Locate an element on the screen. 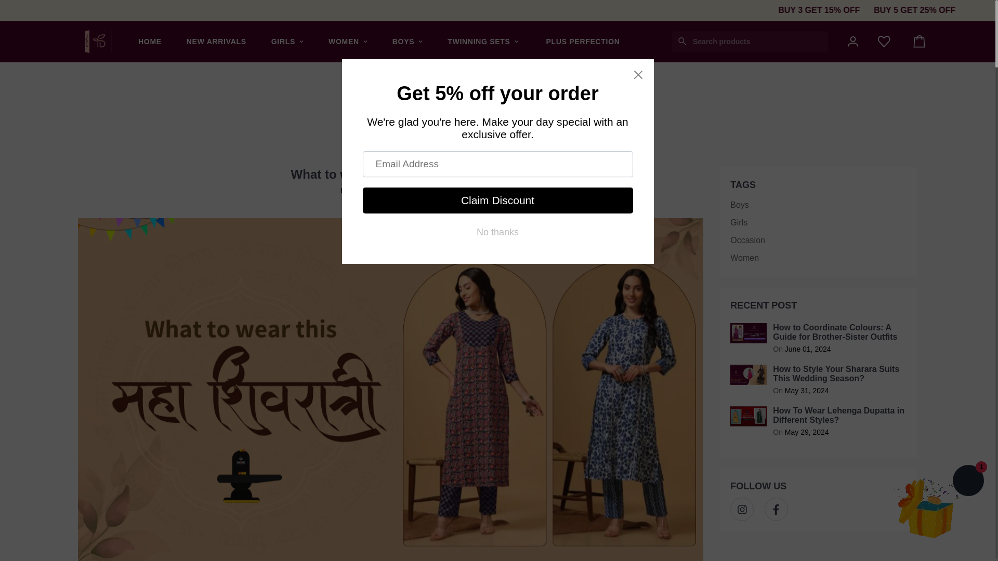 The height and width of the screenshot is (561, 998). BOYS is located at coordinates (408, 41).